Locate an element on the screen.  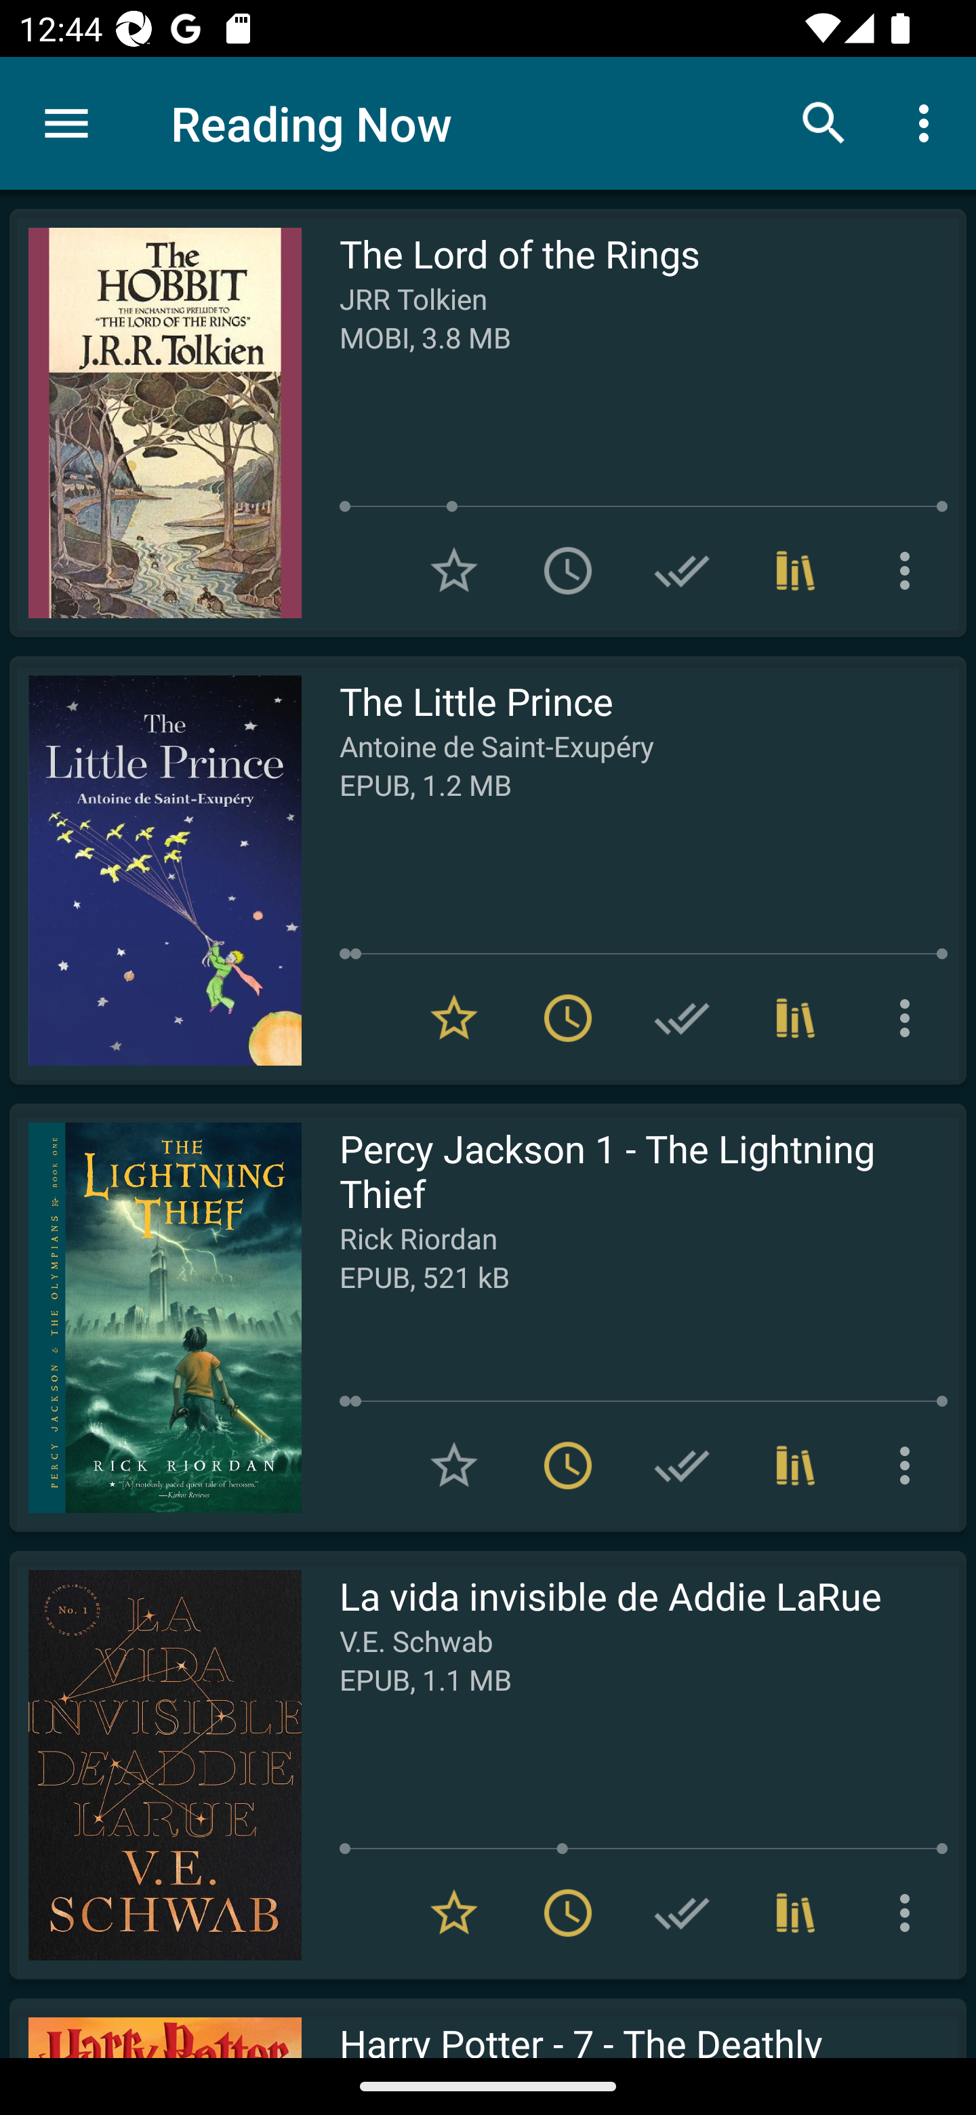
More options is located at coordinates (910, 571).